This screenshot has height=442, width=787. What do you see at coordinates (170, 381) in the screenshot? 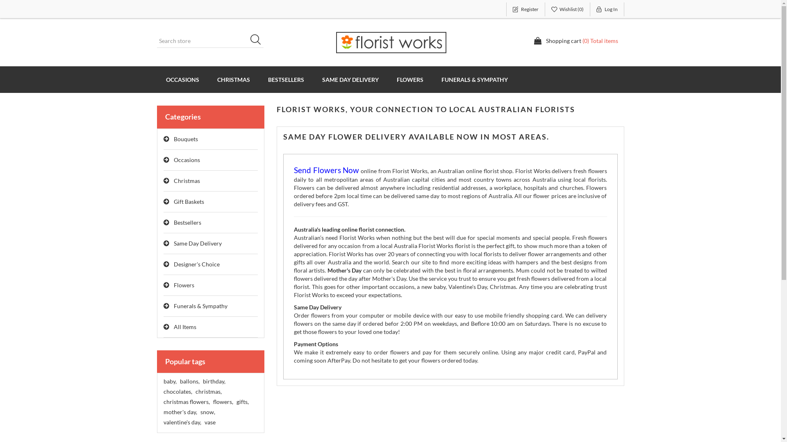
I see `baby,` at bounding box center [170, 381].